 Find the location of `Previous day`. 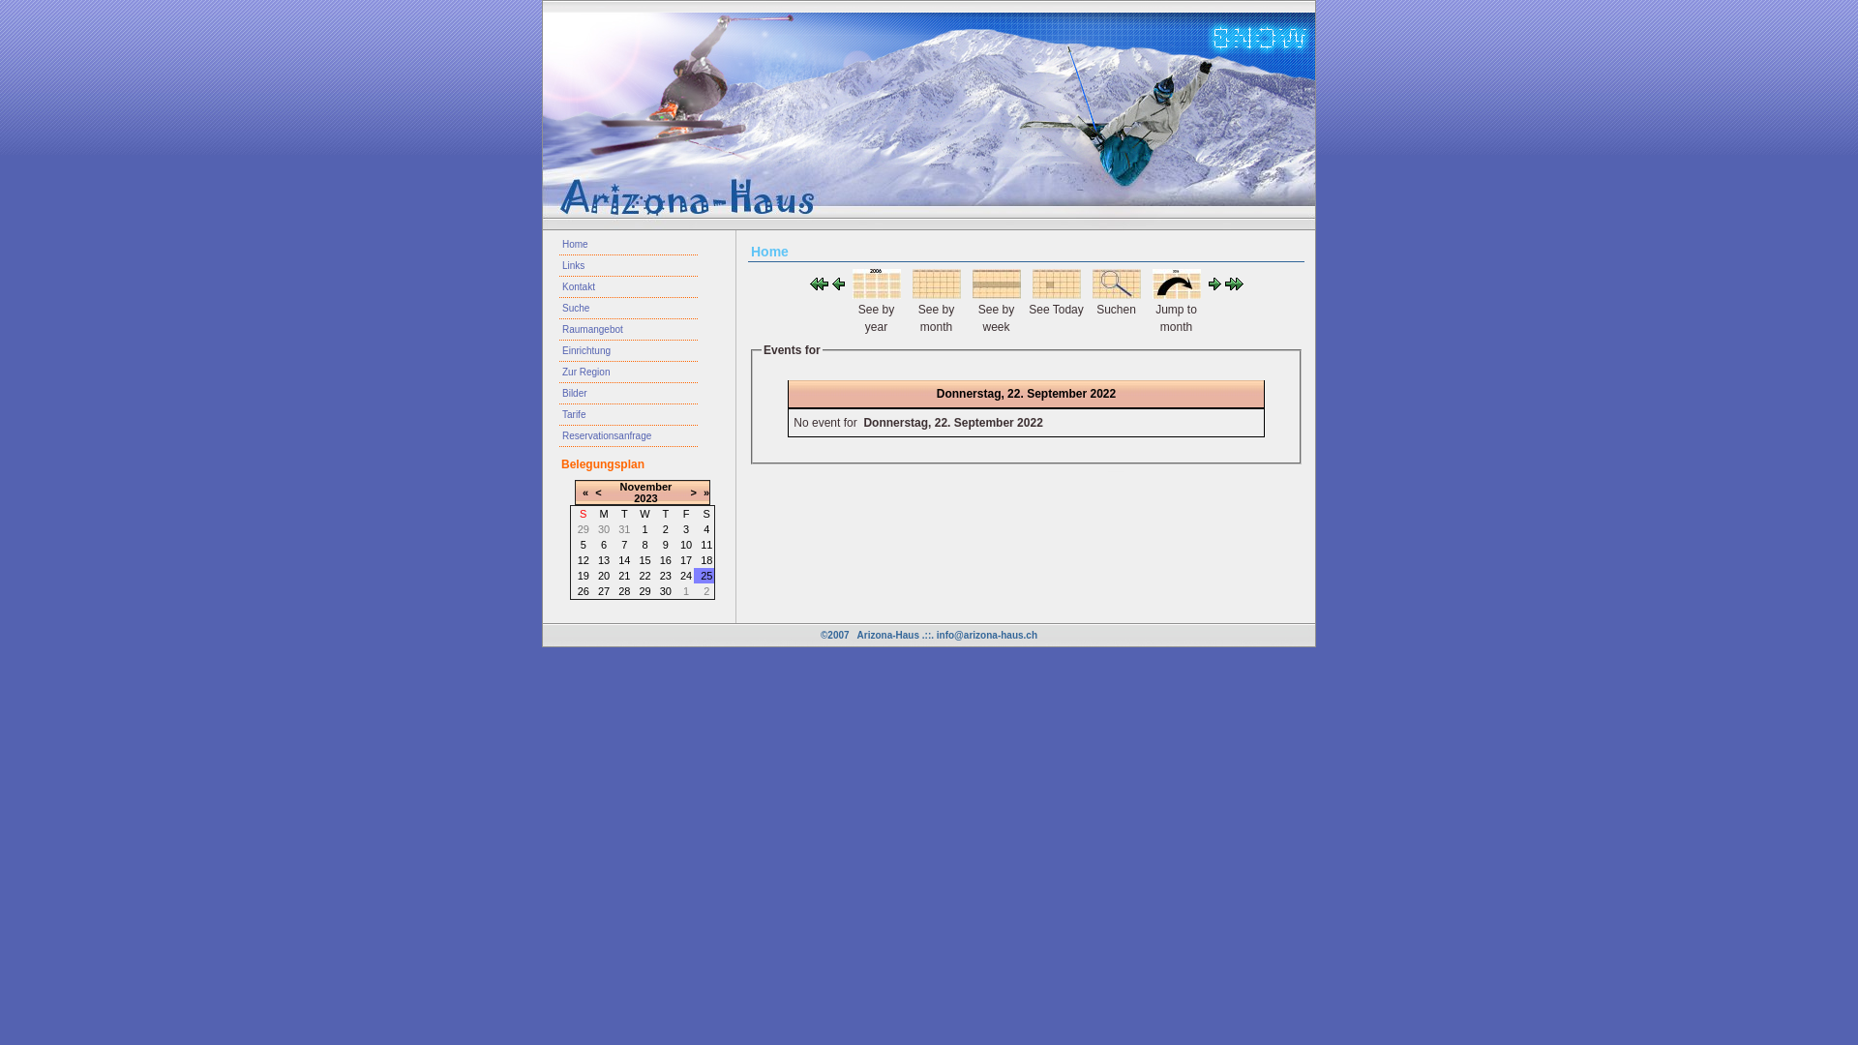

Previous day is located at coordinates (838, 286).